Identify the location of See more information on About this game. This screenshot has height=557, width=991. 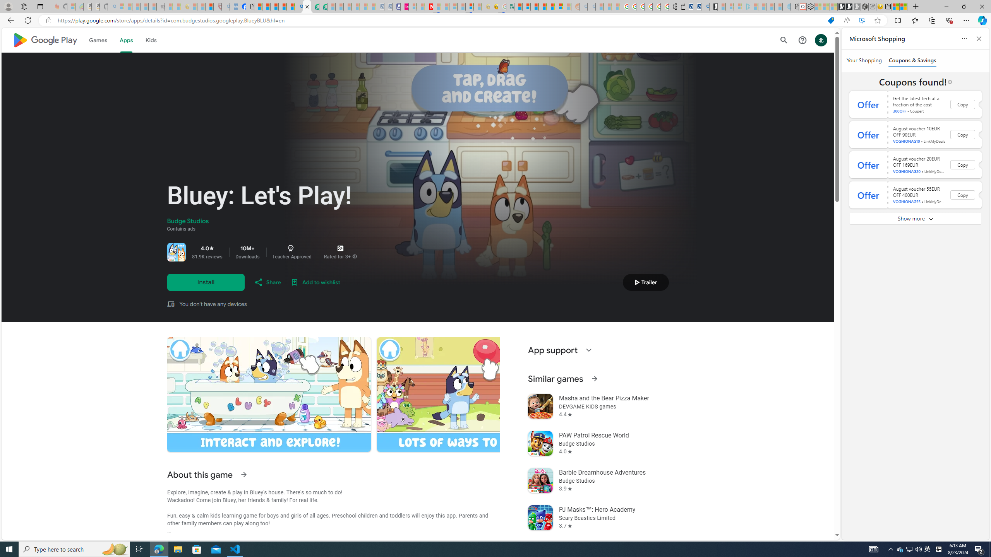
(243, 474).